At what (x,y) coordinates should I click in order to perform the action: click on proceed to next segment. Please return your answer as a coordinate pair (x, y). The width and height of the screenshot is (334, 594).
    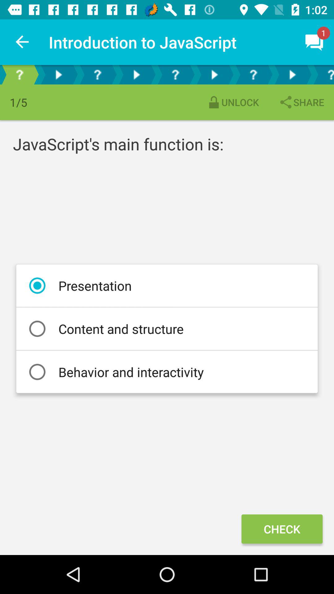
    Looking at the image, I should click on (58, 75).